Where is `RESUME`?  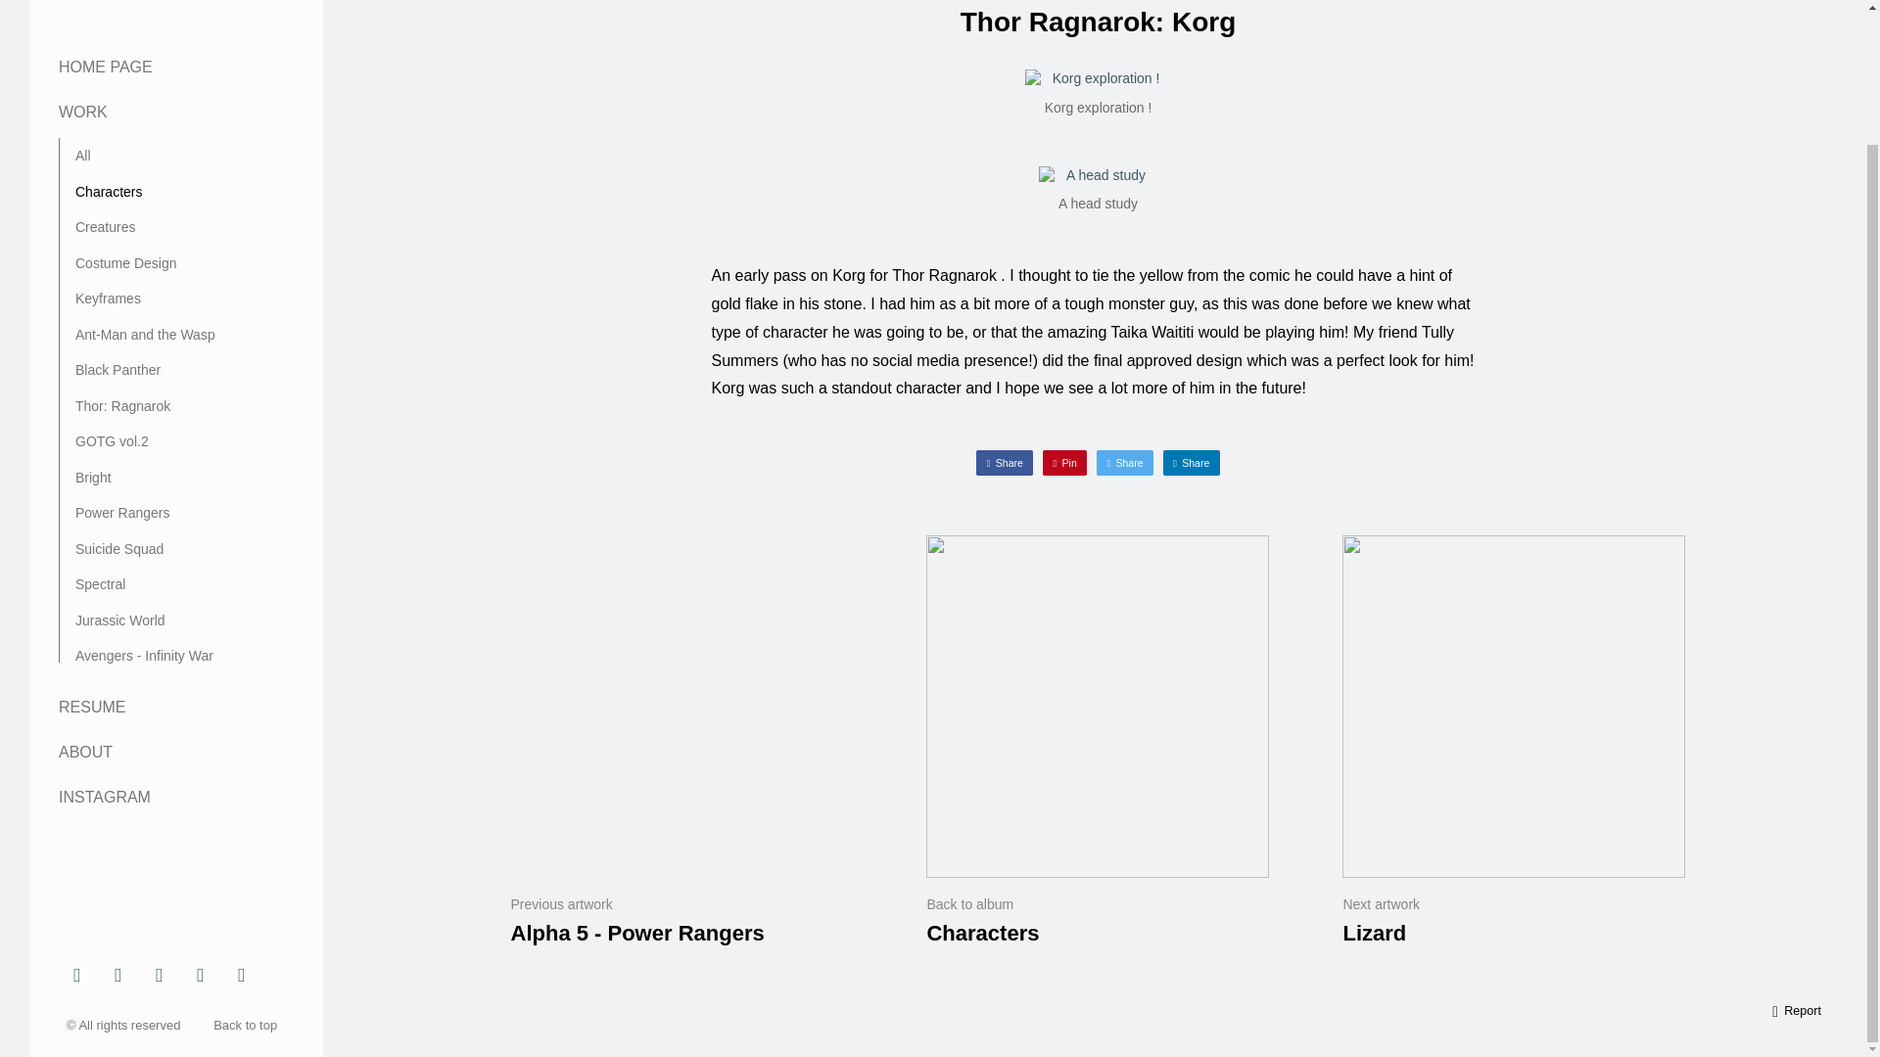
RESUME is located at coordinates (92, 707).